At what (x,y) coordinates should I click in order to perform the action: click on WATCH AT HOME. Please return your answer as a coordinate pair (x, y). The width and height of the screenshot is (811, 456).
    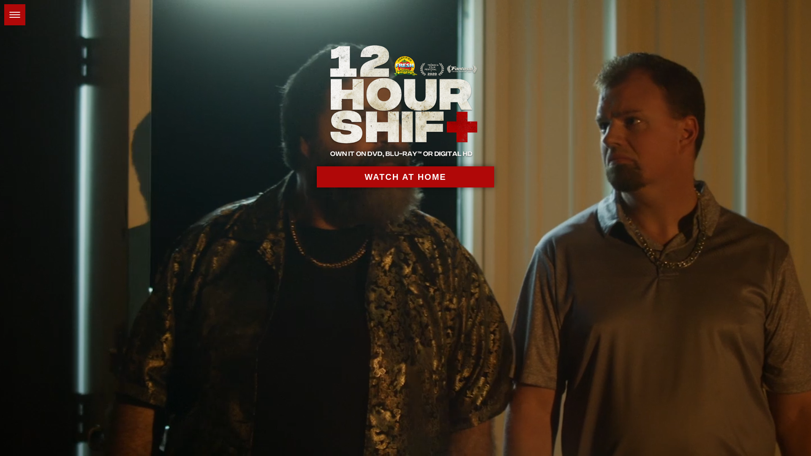
    Looking at the image, I should click on (405, 177).